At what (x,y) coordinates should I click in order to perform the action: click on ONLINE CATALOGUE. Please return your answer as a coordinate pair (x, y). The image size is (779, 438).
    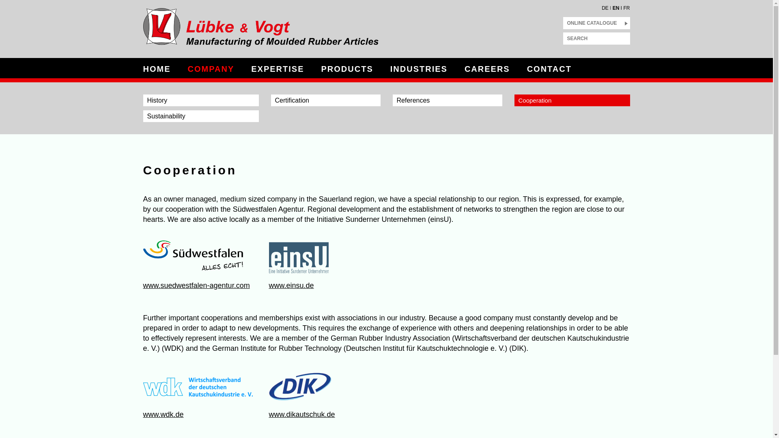
    Looking at the image, I should click on (596, 23).